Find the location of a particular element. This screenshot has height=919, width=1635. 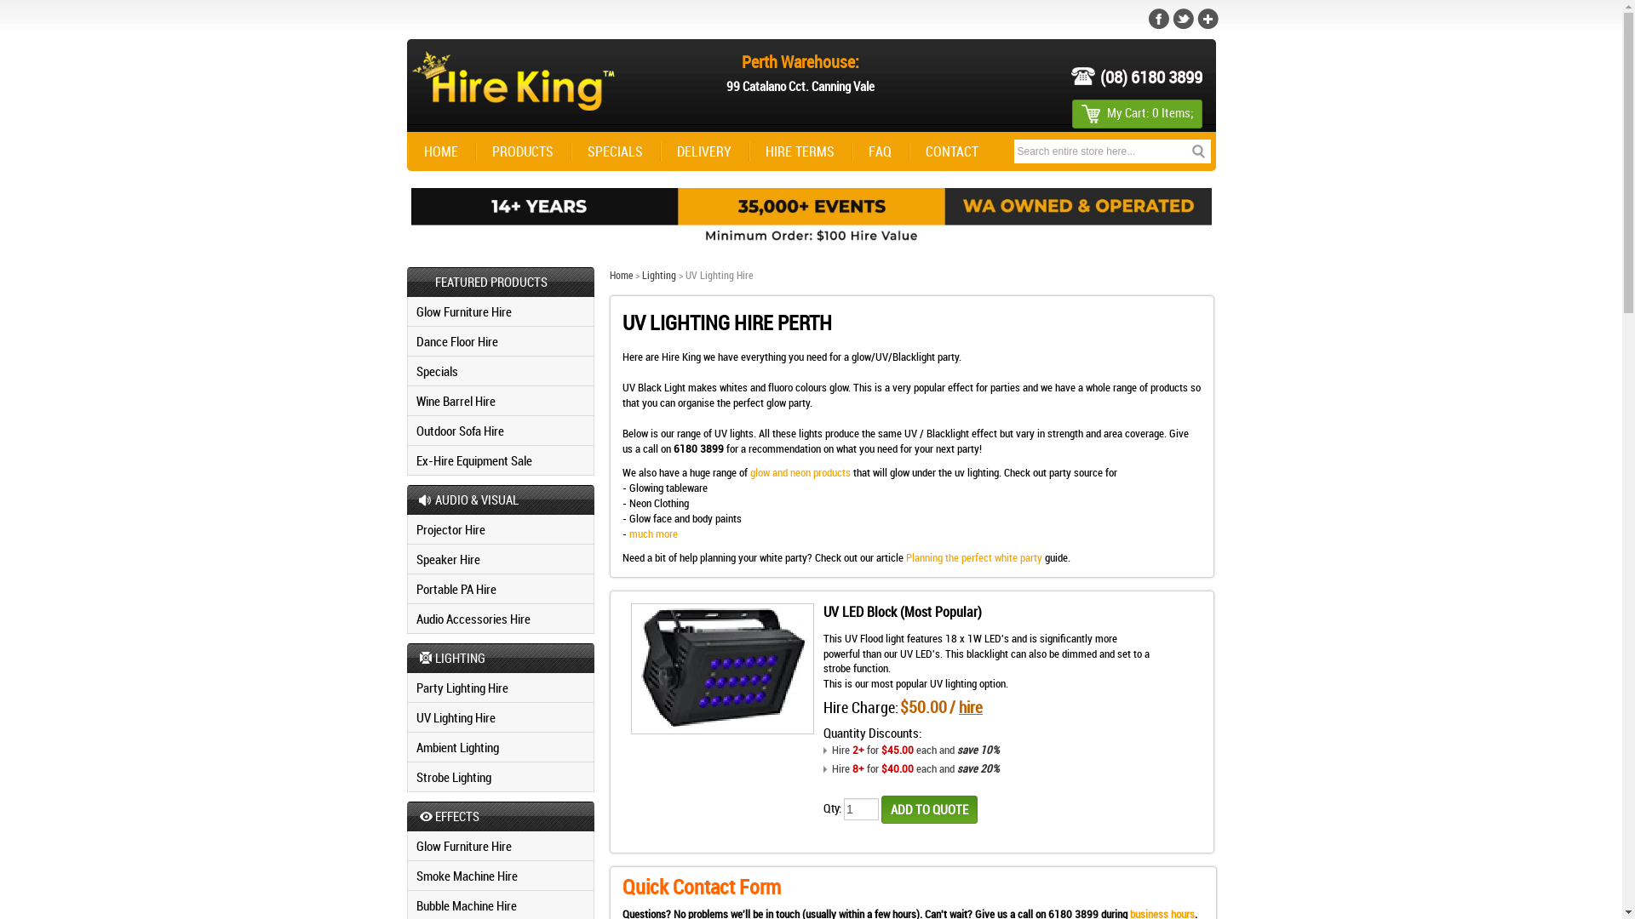

Qty is located at coordinates (862, 809).